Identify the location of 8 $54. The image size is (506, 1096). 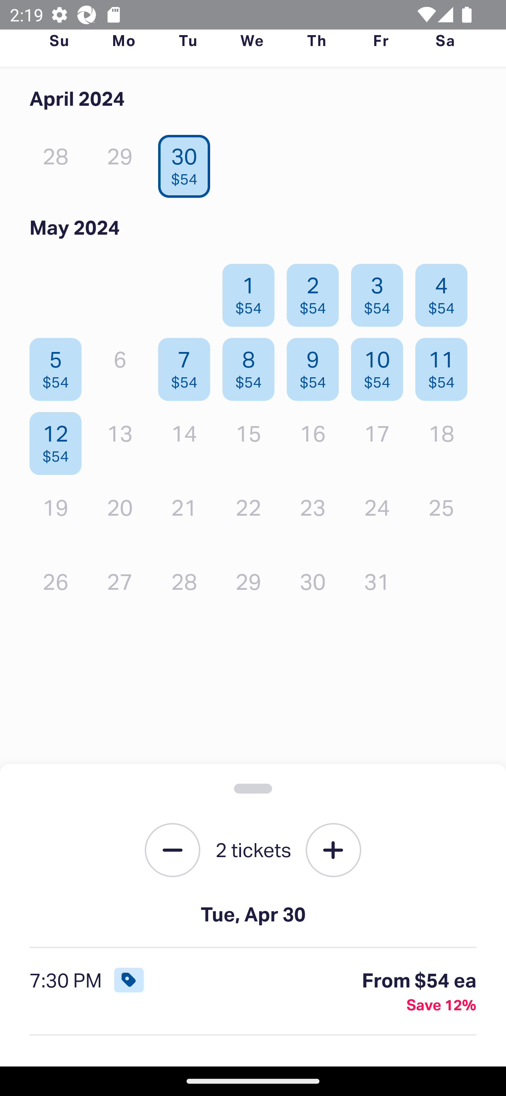
(252, 366).